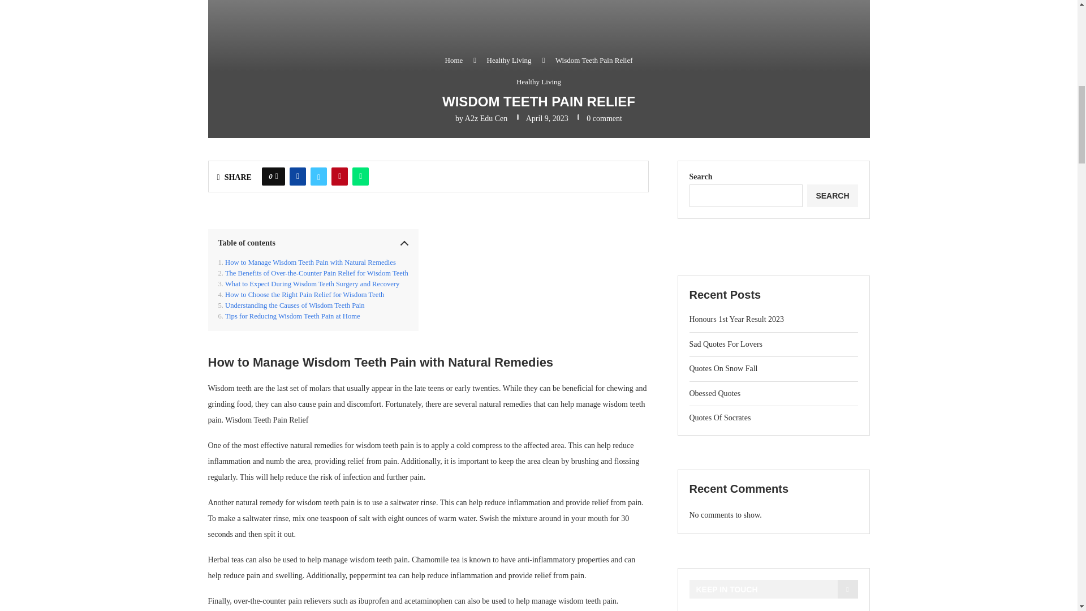 This screenshot has height=611, width=1086. I want to click on What to Expect During Wisdom Teeth Surgery and Recovery, so click(309, 284).